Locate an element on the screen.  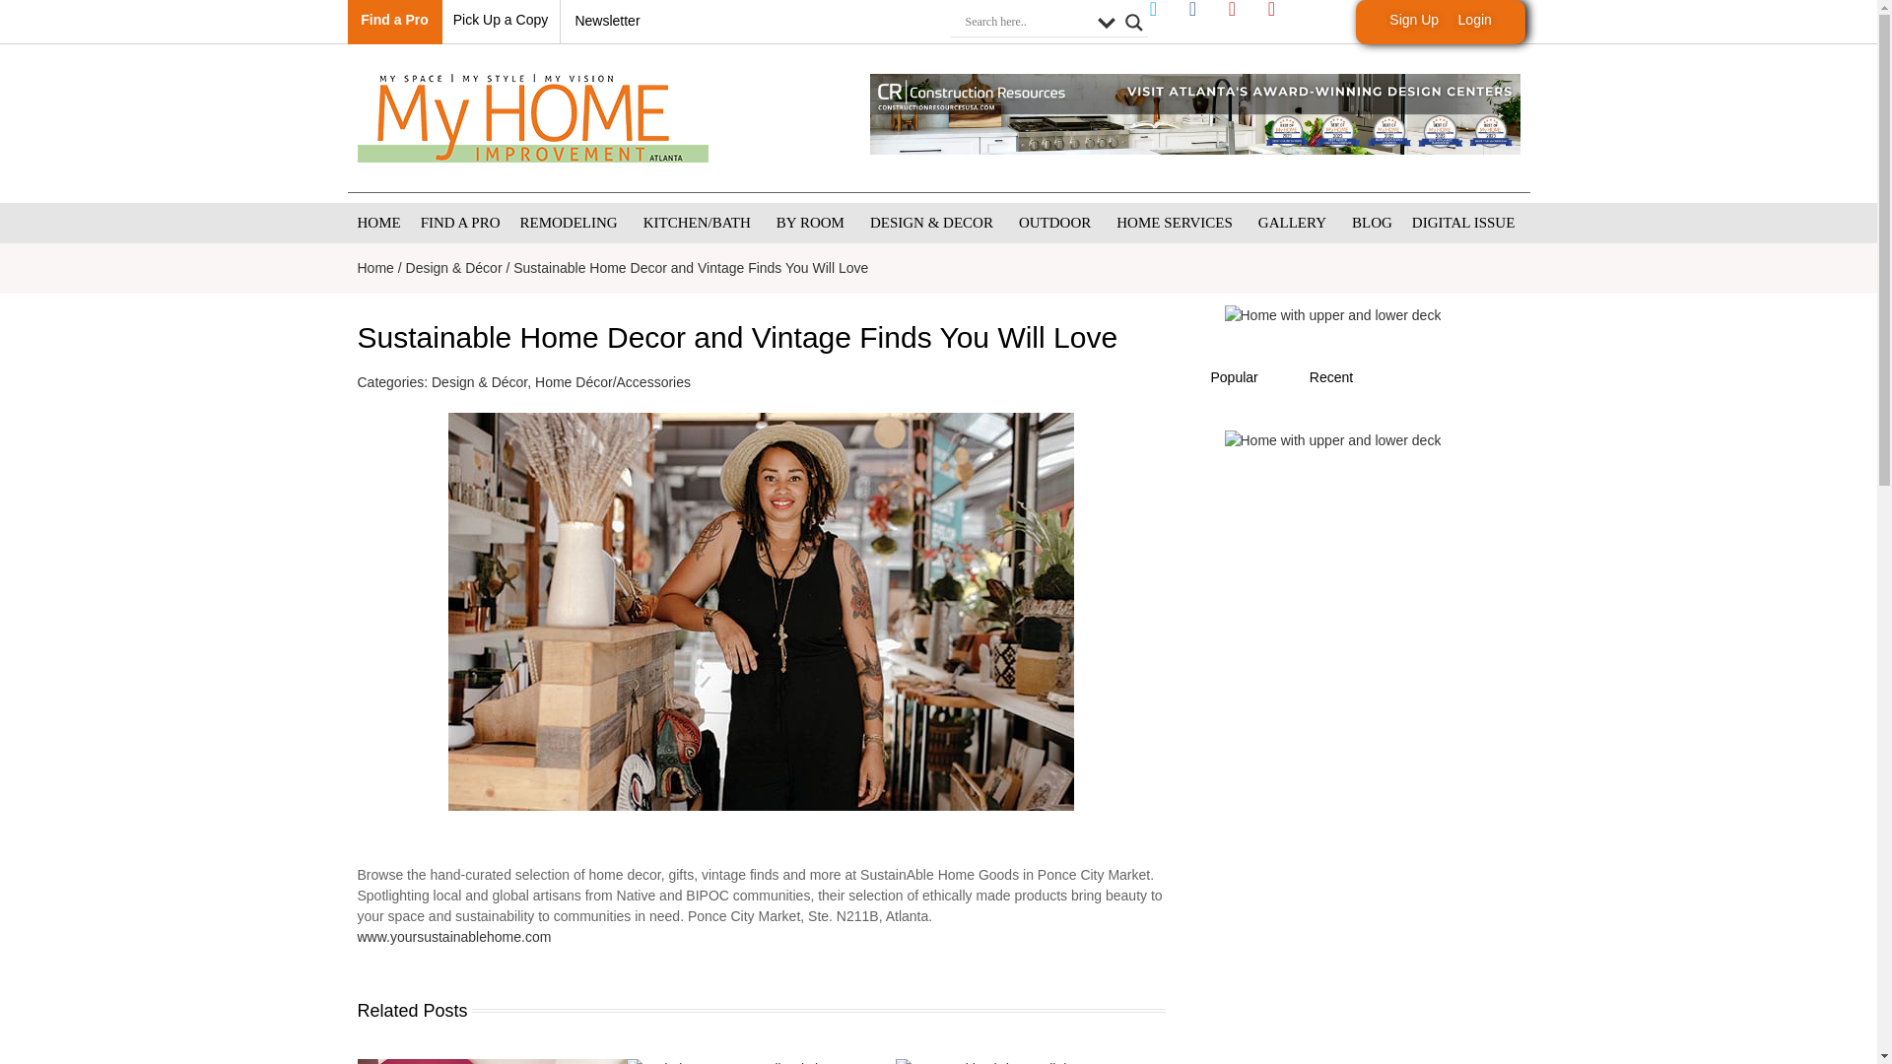
Newsletter is located at coordinates (607, 20).